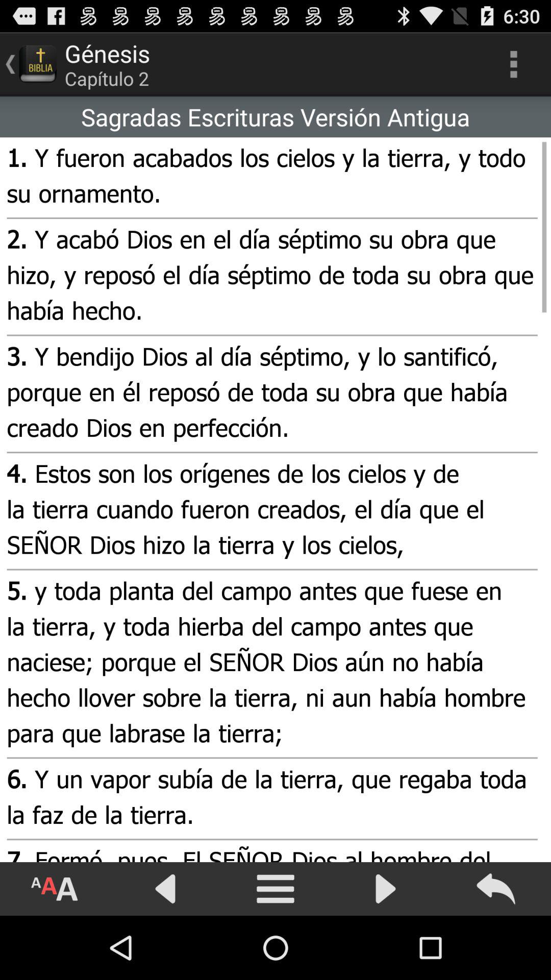 The height and width of the screenshot is (980, 551). Describe the element at coordinates (275, 117) in the screenshot. I see `choose the icon above the 1 y fueron` at that location.